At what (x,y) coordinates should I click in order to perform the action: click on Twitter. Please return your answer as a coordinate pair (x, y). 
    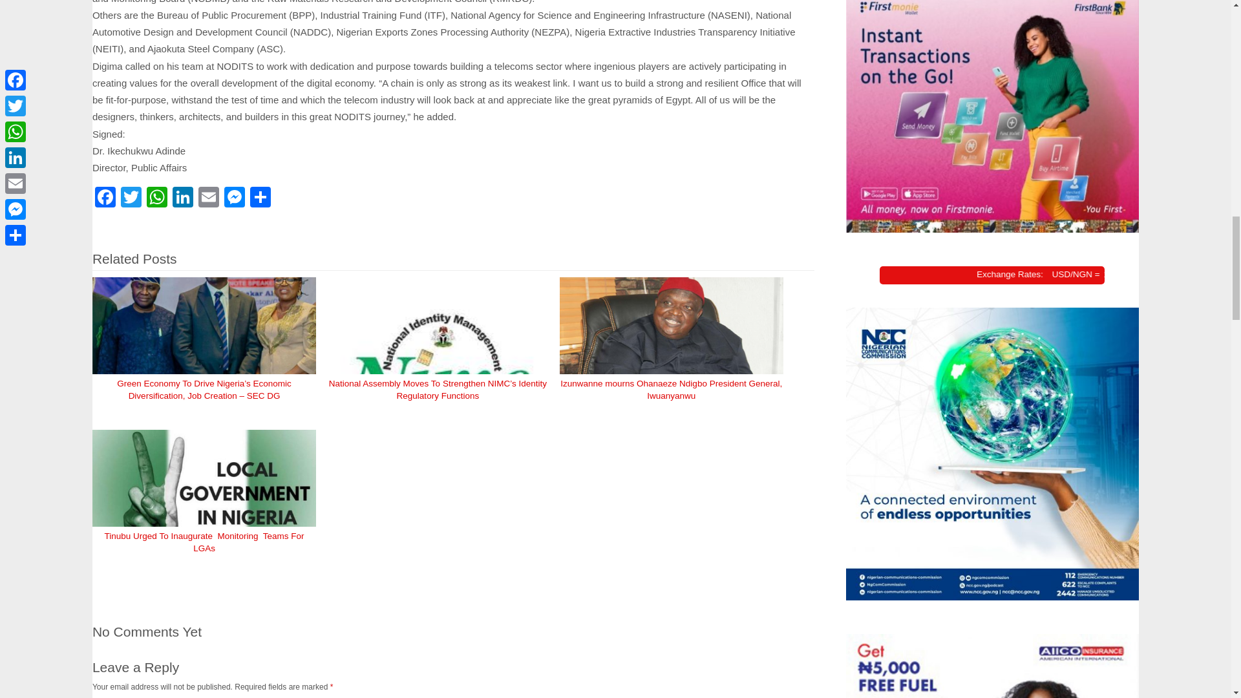
    Looking at the image, I should click on (131, 199).